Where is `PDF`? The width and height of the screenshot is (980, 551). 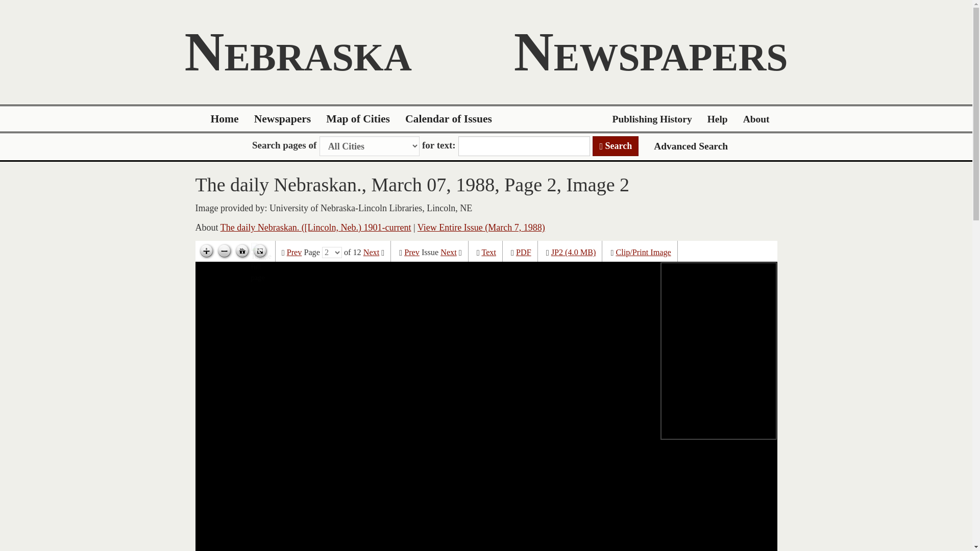
PDF is located at coordinates (524, 253).